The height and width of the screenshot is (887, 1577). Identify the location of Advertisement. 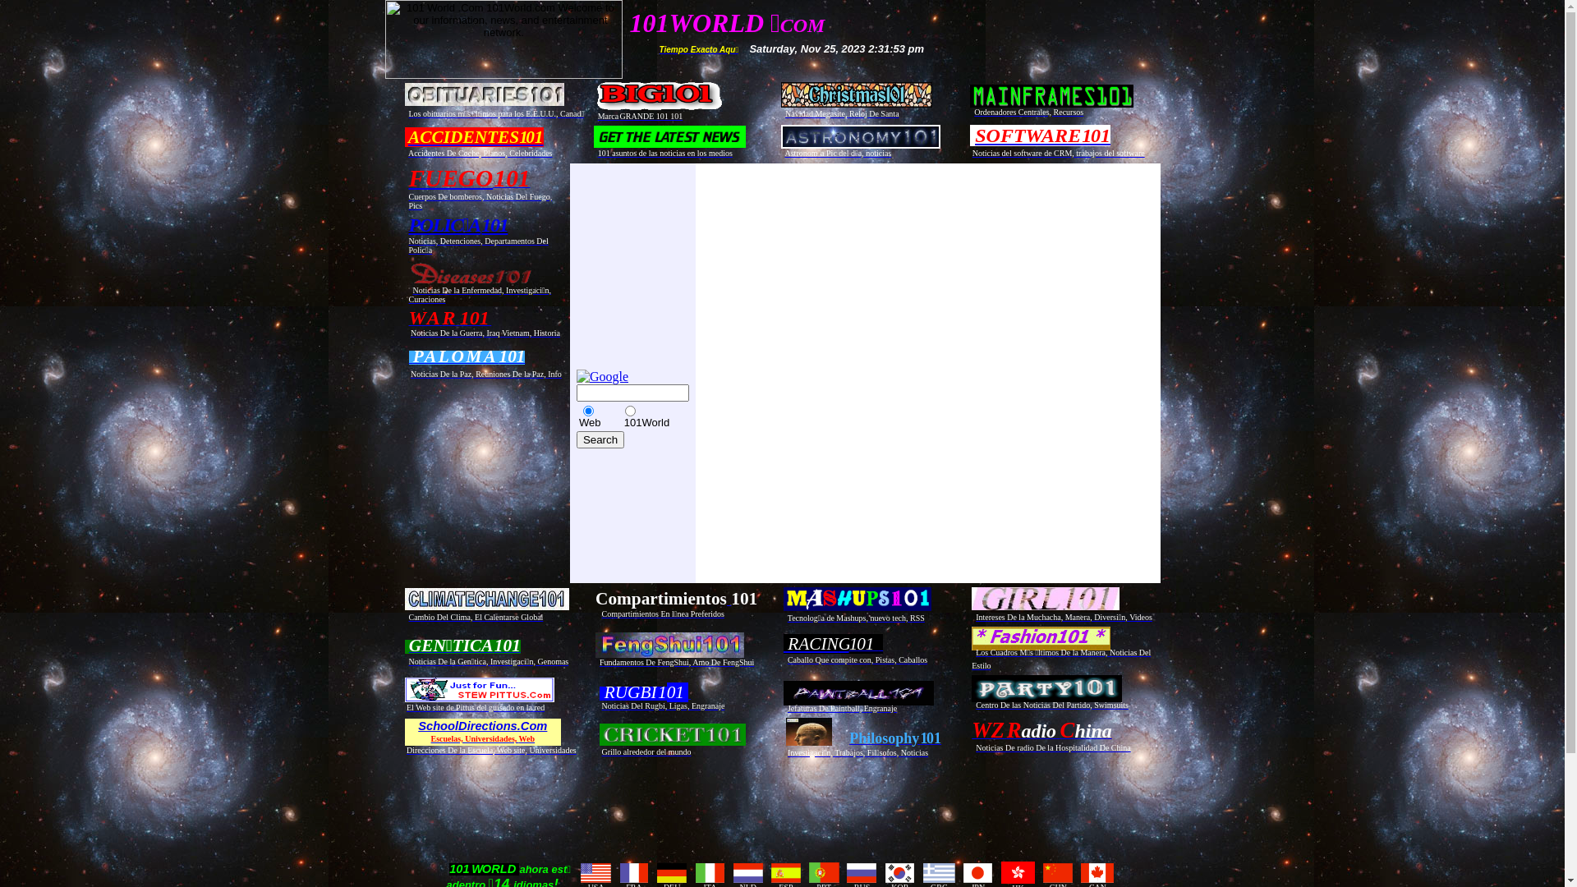
(623, 329).